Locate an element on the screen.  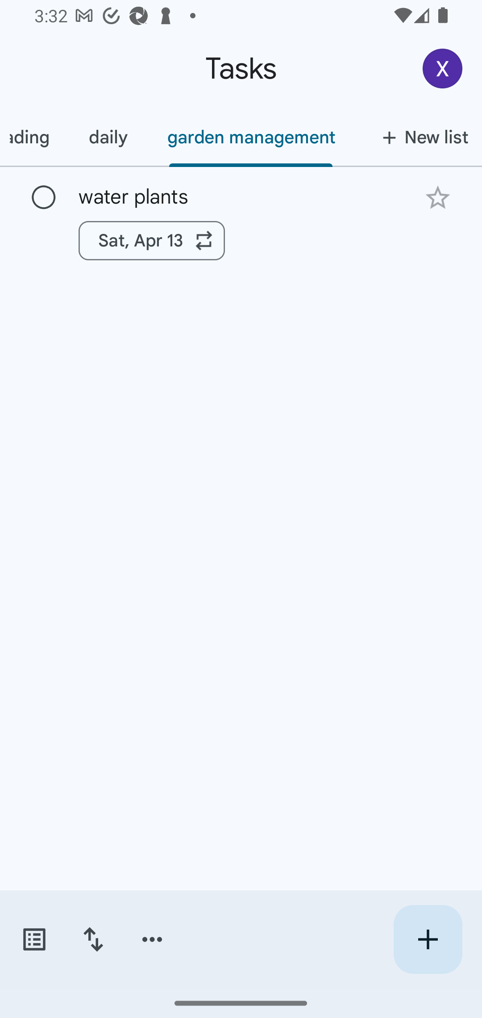
More options is located at coordinates (152, 939).